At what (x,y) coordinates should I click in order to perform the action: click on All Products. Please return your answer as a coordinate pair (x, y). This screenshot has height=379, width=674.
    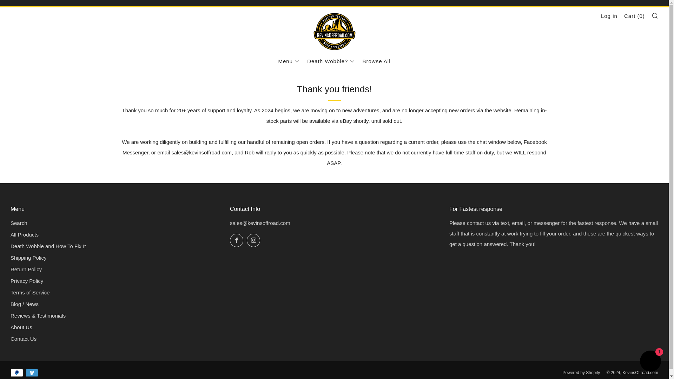
    Looking at the image, I should click on (25, 234).